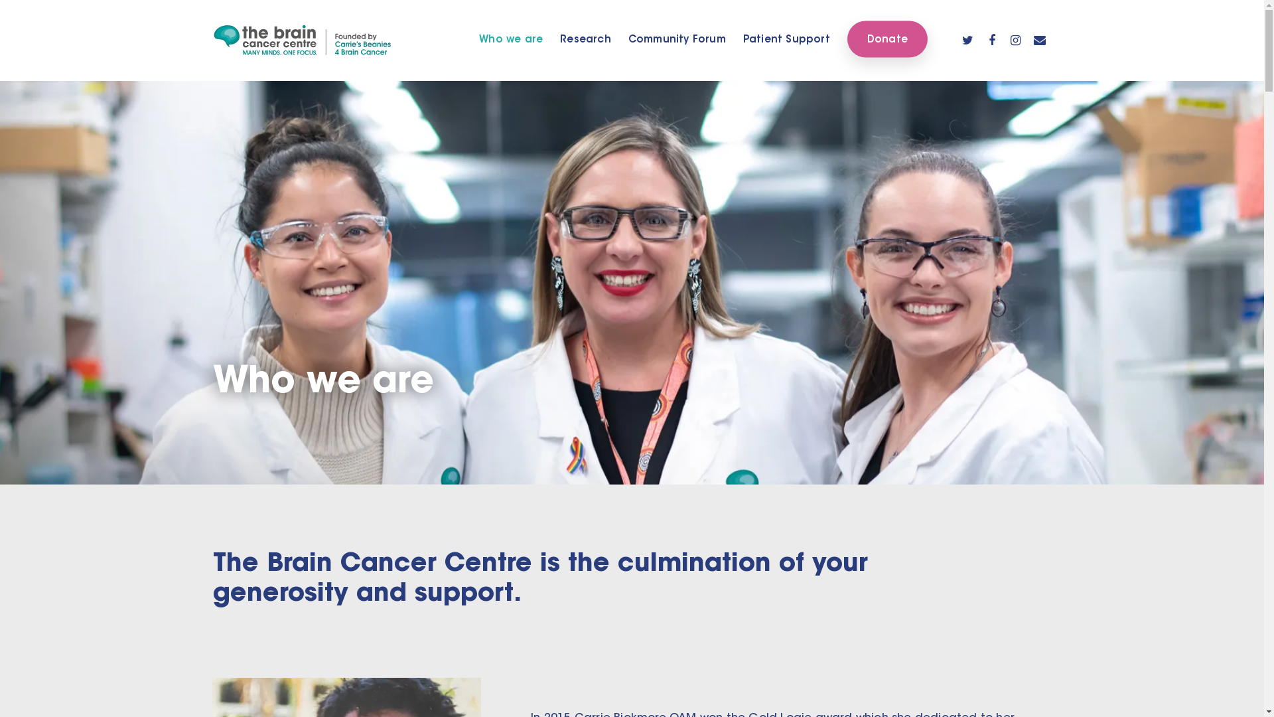  Describe the element at coordinates (992, 40) in the screenshot. I see `facebook` at that location.